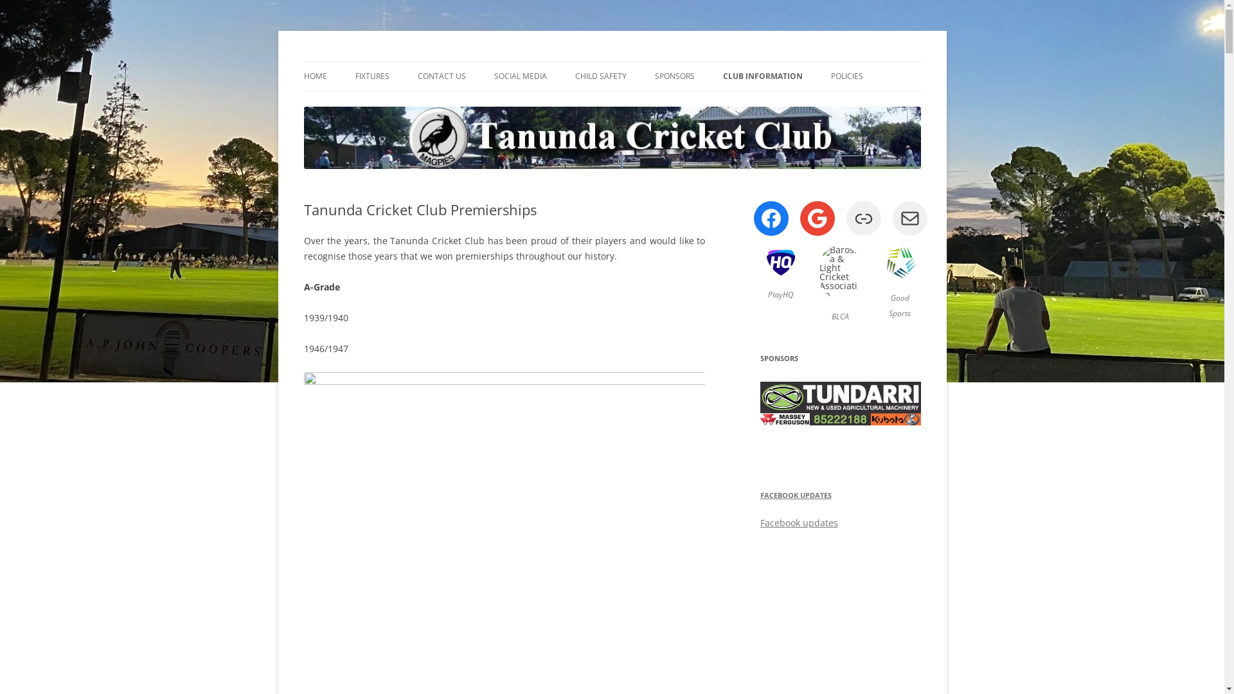  I want to click on HOME, so click(315, 76).